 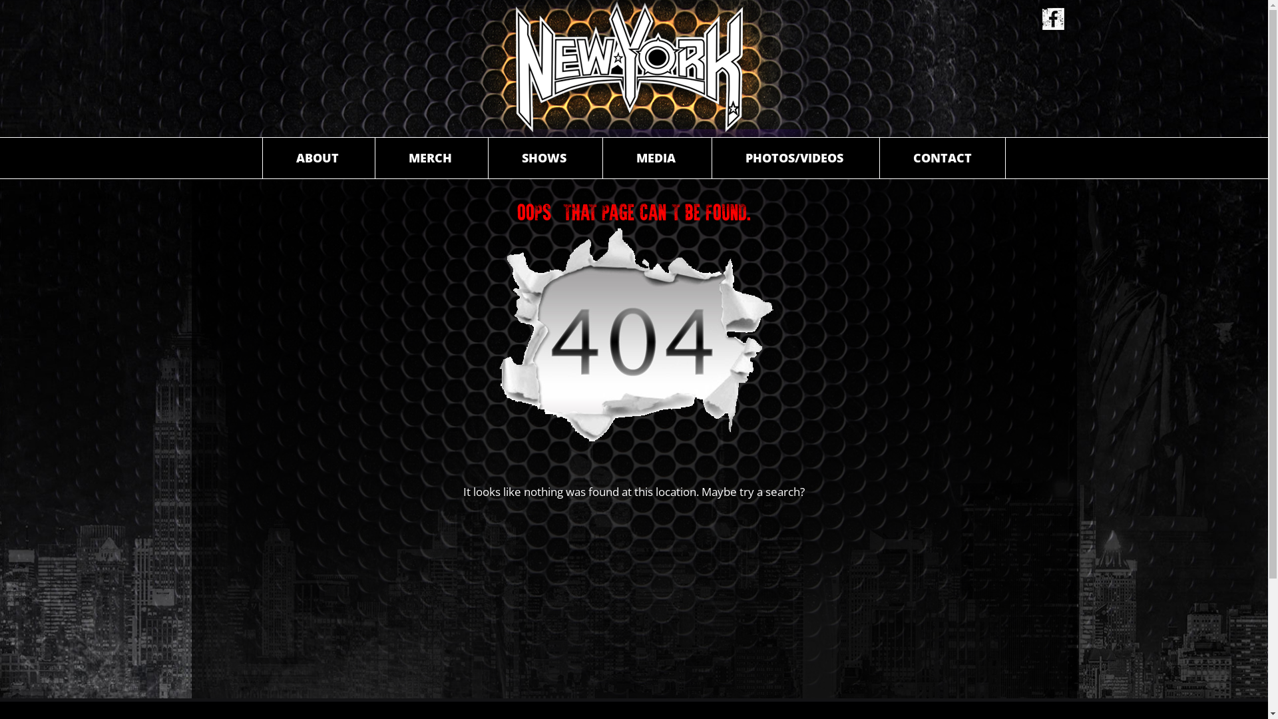 I want to click on PHOTOS/VIDEOS, so click(x=795, y=158).